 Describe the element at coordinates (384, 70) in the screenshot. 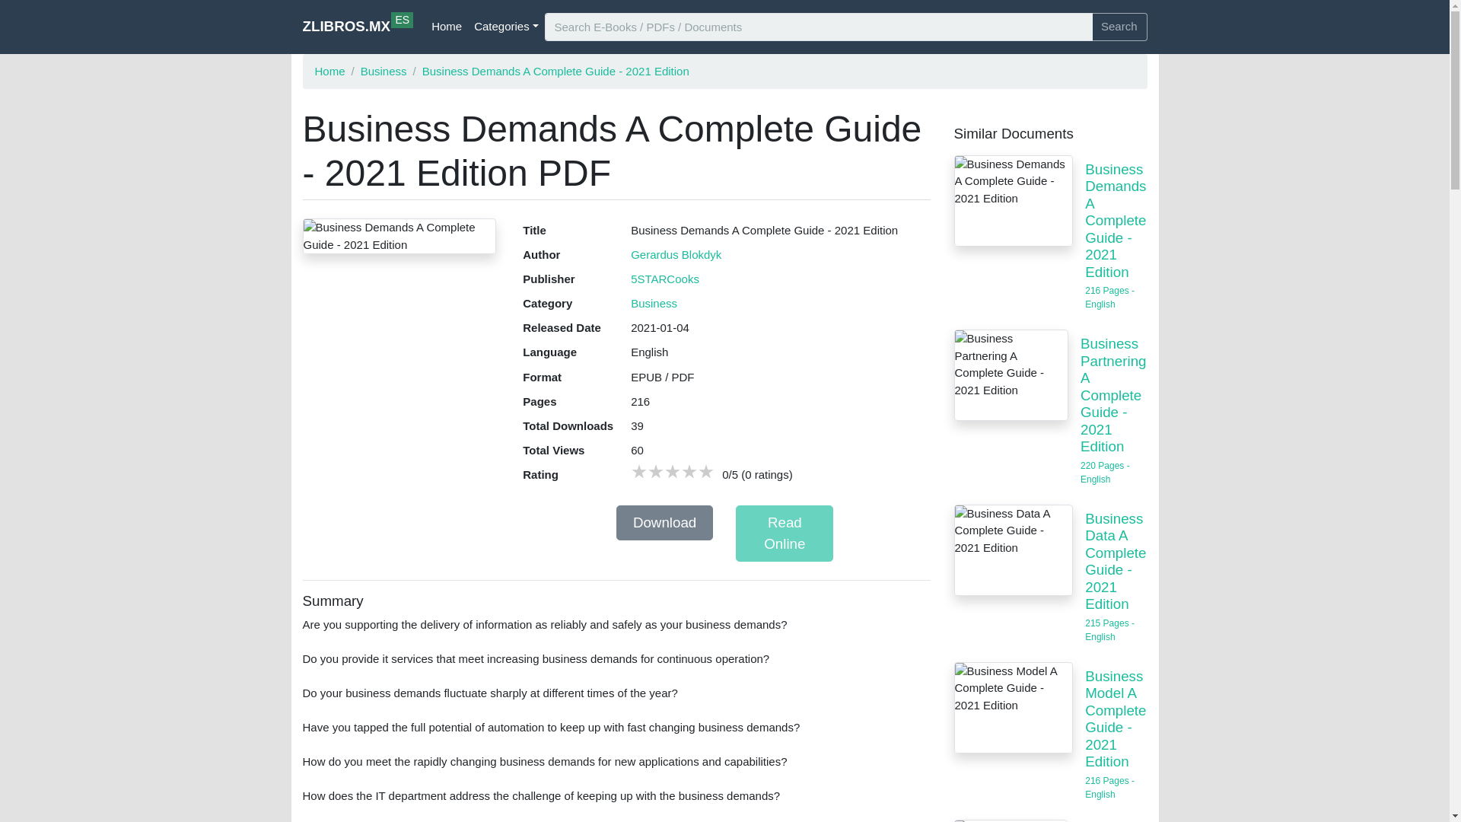

I see `Business` at that location.